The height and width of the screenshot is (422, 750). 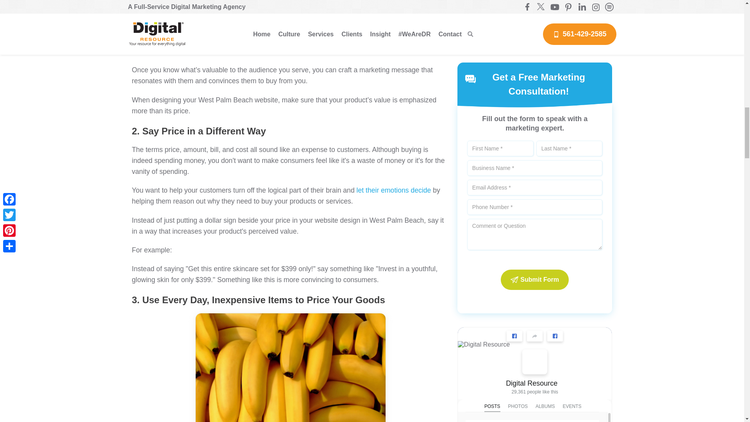 I want to click on Like: 9, so click(x=474, y=333).